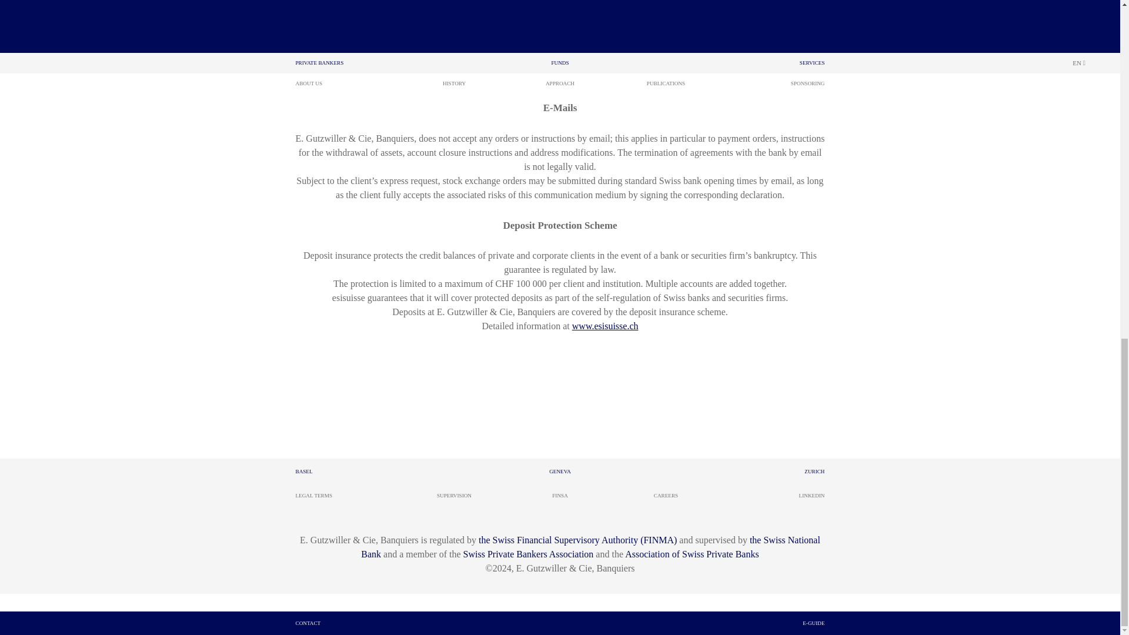 This screenshot has width=1129, height=635. What do you see at coordinates (560, 495) in the screenshot?
I see `FINSA` at bounding box center [560, 495].